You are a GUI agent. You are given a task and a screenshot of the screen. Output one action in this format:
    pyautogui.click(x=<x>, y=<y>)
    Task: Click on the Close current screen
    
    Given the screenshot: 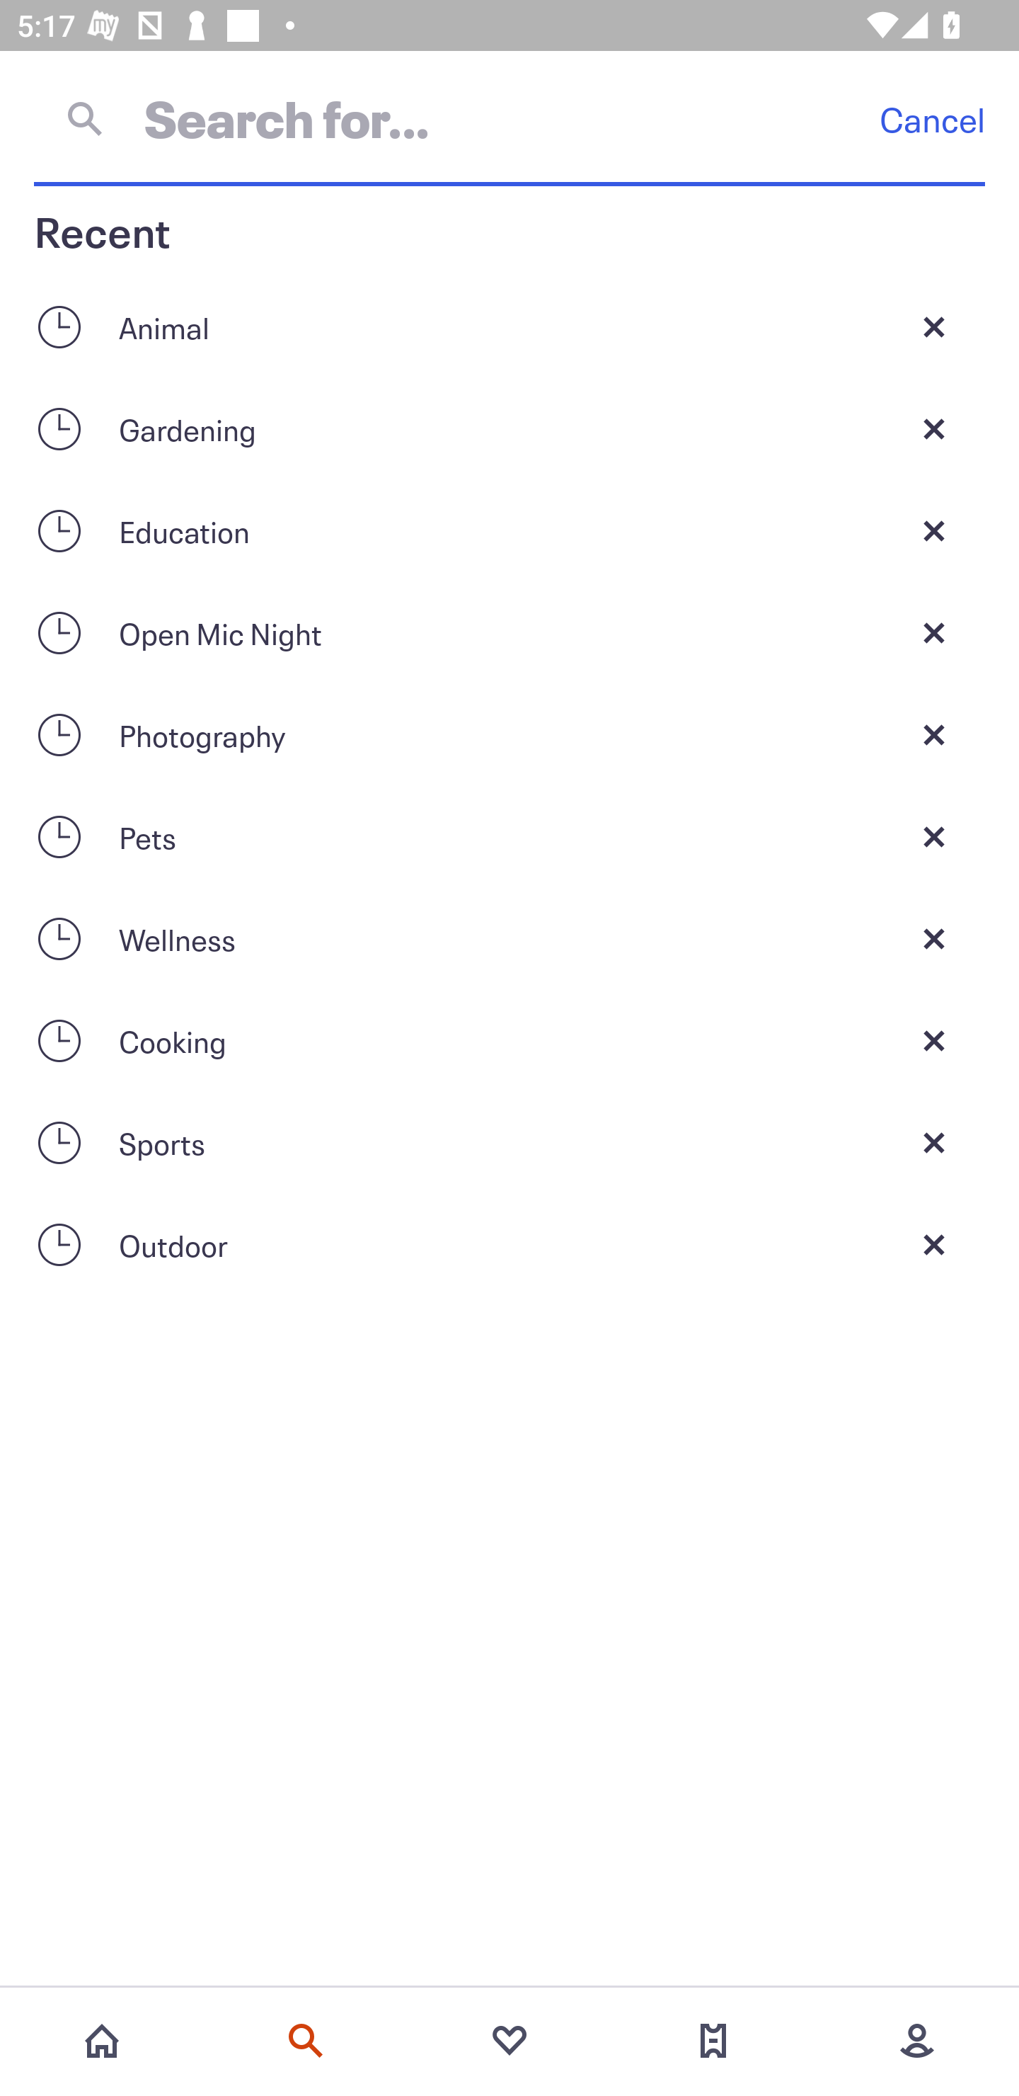 What is the action you would take?
    pyautogui.click(x=934, y=632)
    